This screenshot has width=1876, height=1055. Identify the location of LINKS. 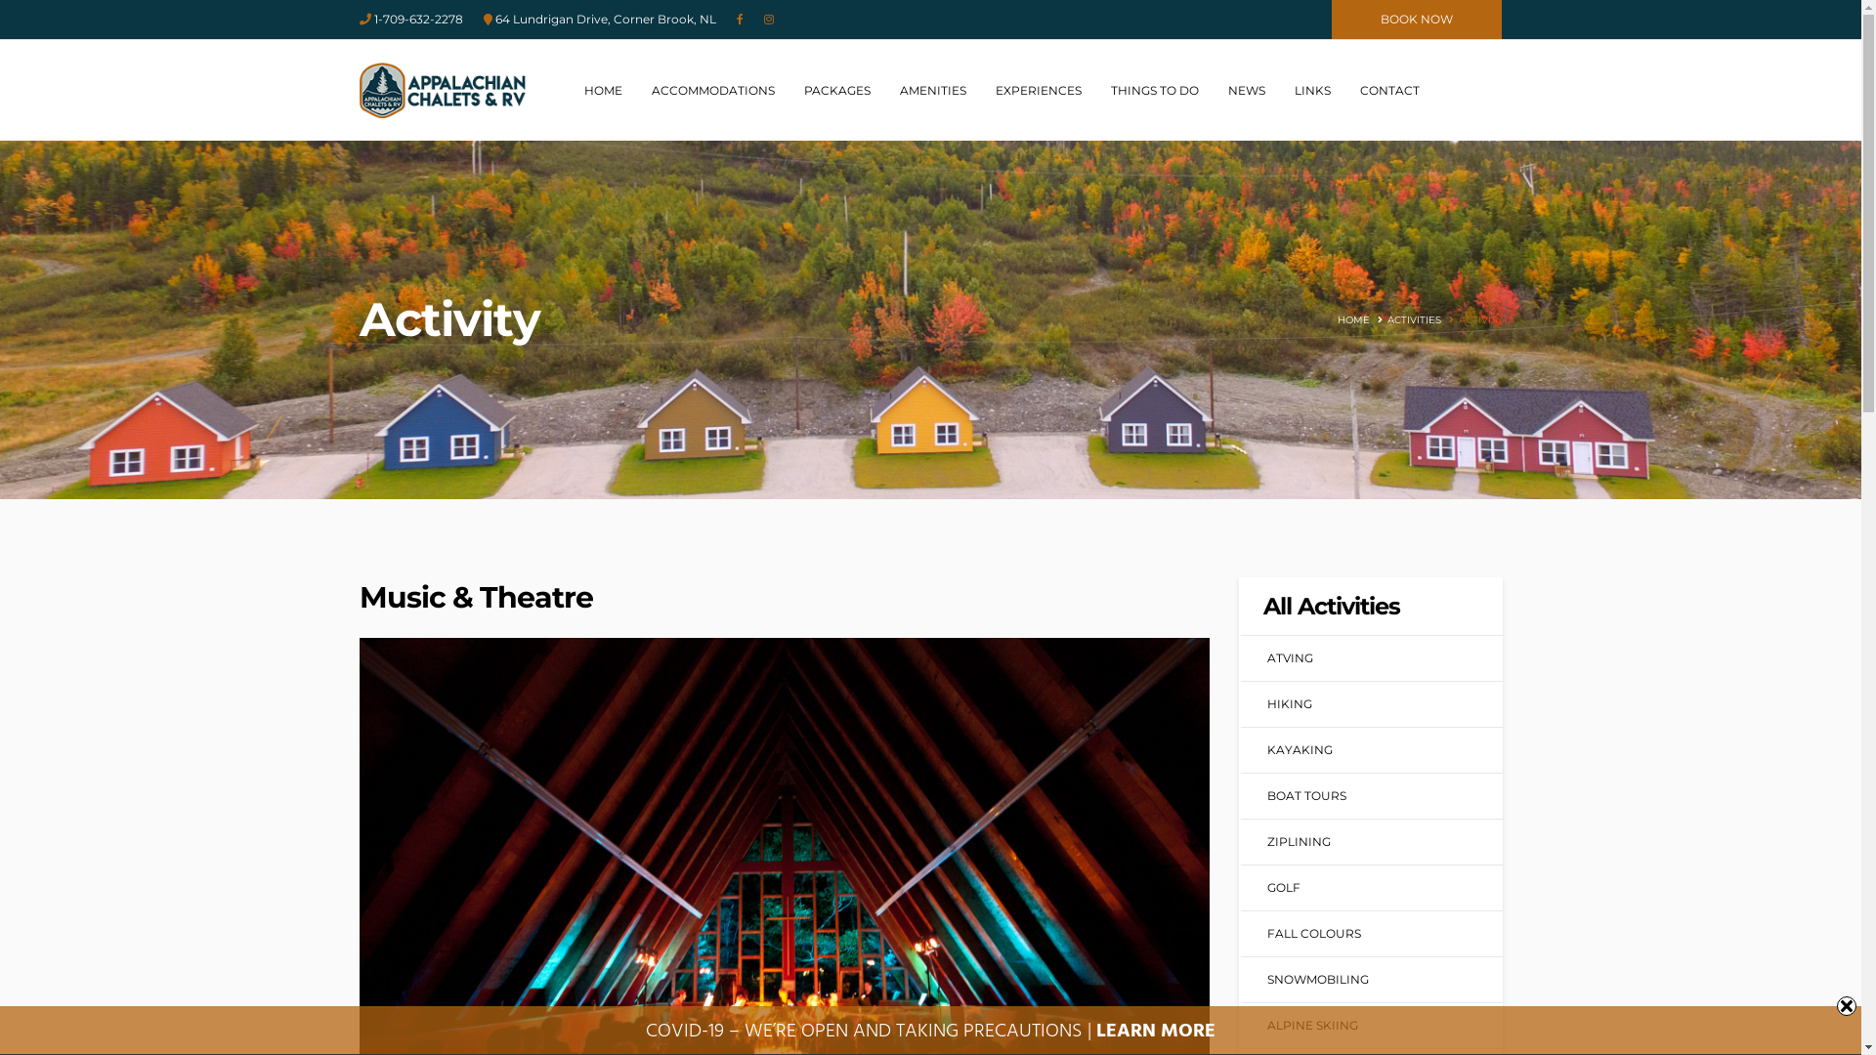
(1311, 91).